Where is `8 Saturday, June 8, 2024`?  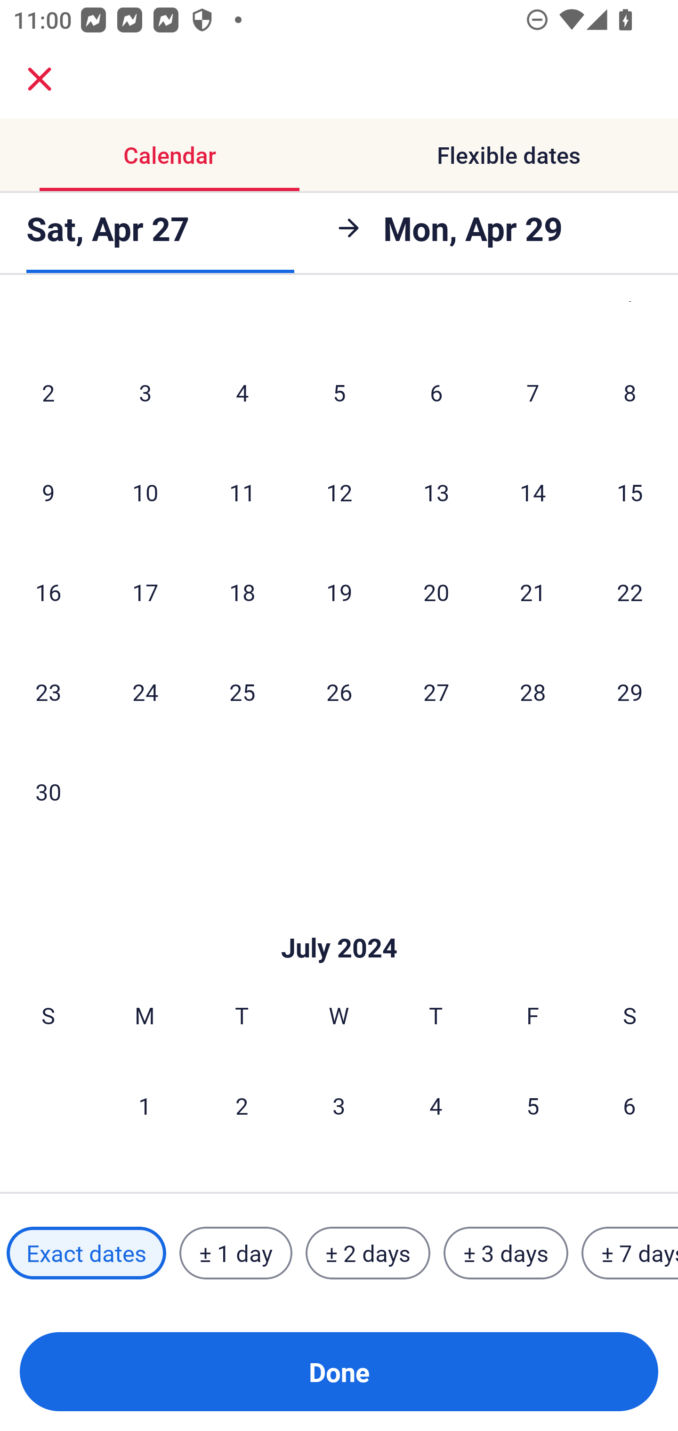
8 Saturday, June 8, 2024 is located at coordinates (630, 392).